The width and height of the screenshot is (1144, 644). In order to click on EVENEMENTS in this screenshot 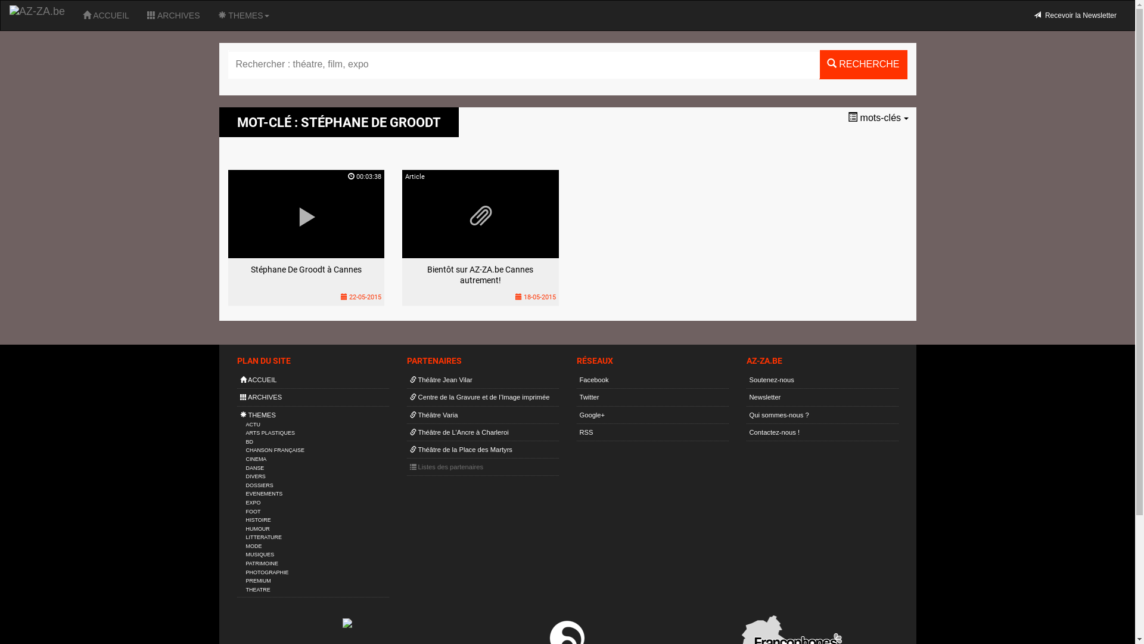, I will do `click(264, 494)`.